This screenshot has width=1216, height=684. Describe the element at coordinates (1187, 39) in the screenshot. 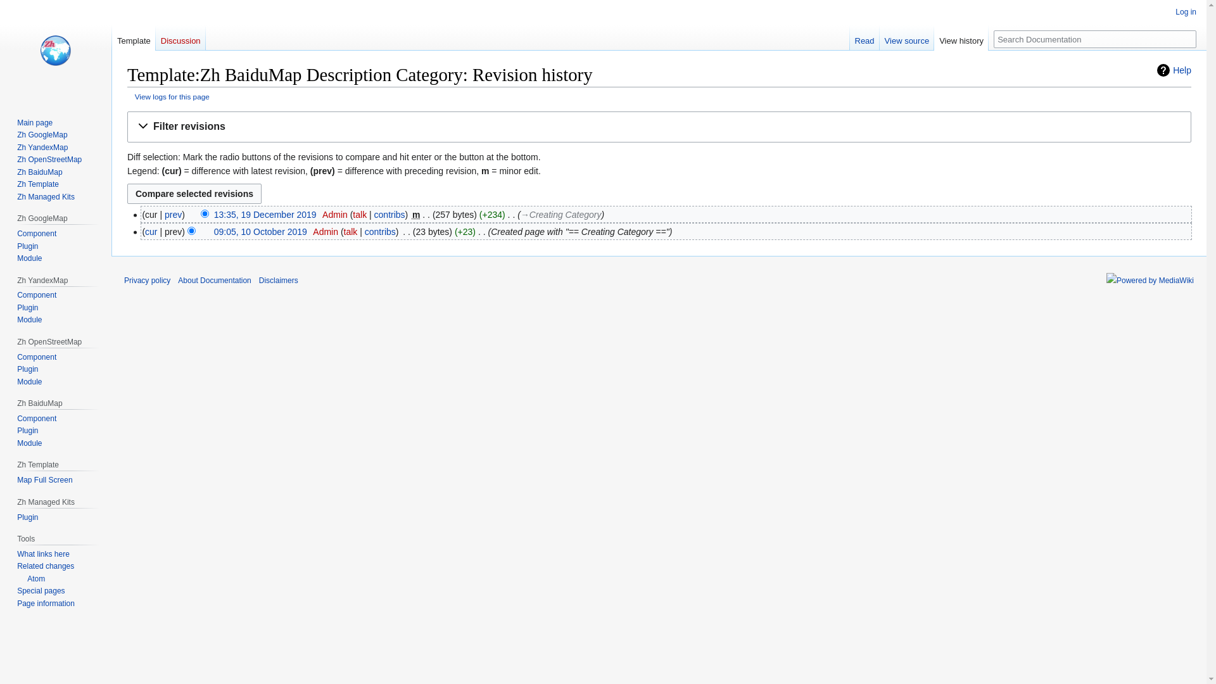

I see `Search` at that location.